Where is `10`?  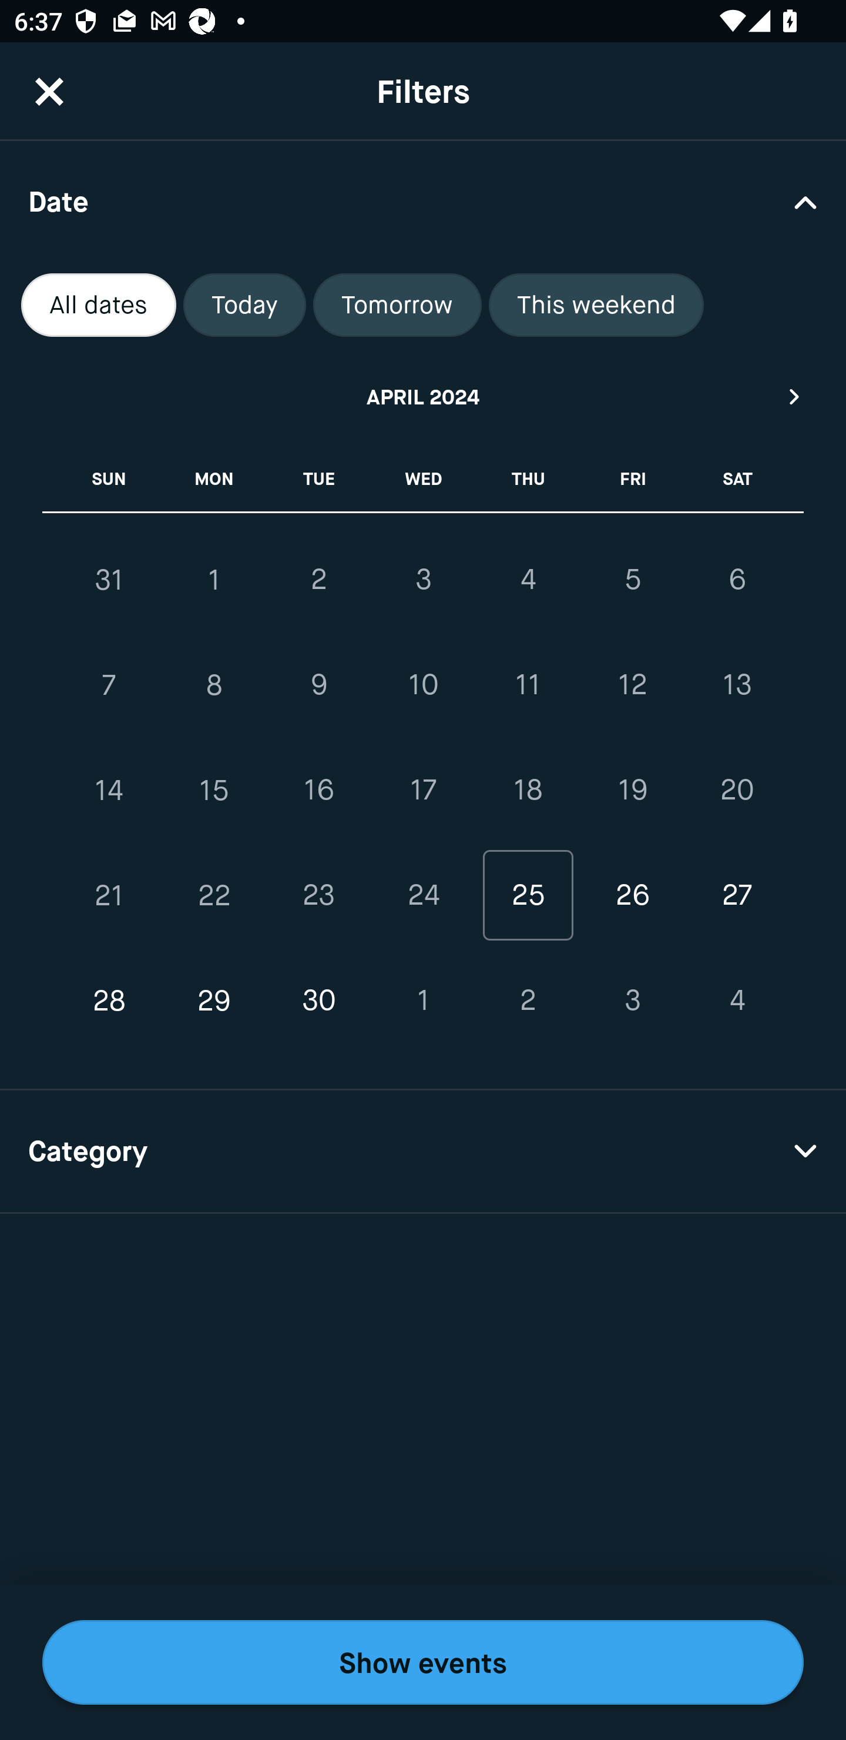 10 is located at coordinates (423, 685).